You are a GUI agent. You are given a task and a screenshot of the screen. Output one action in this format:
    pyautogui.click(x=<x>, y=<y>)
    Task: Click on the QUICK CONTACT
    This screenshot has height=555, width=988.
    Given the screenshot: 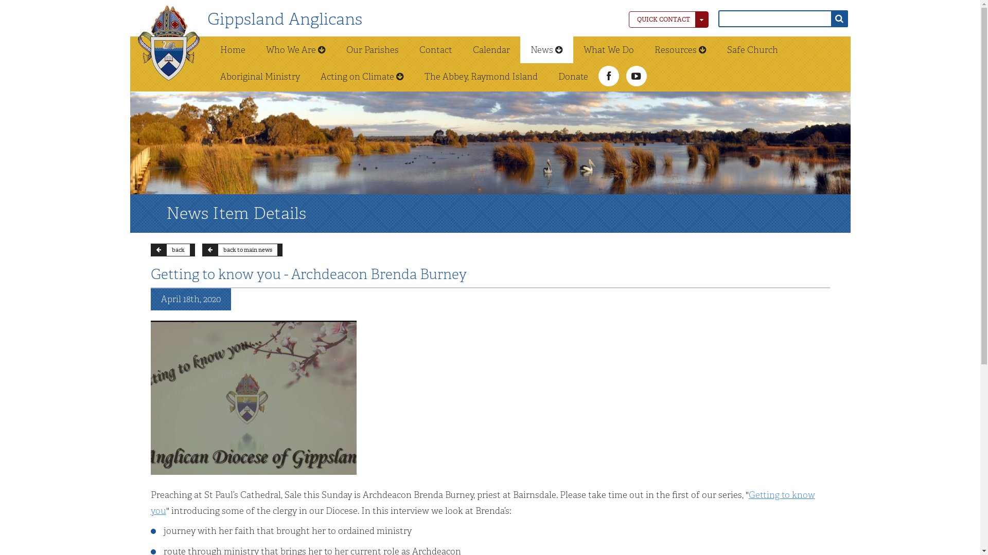 What is the action you would take?
    pyautogui.click(x=669, y=20)
    